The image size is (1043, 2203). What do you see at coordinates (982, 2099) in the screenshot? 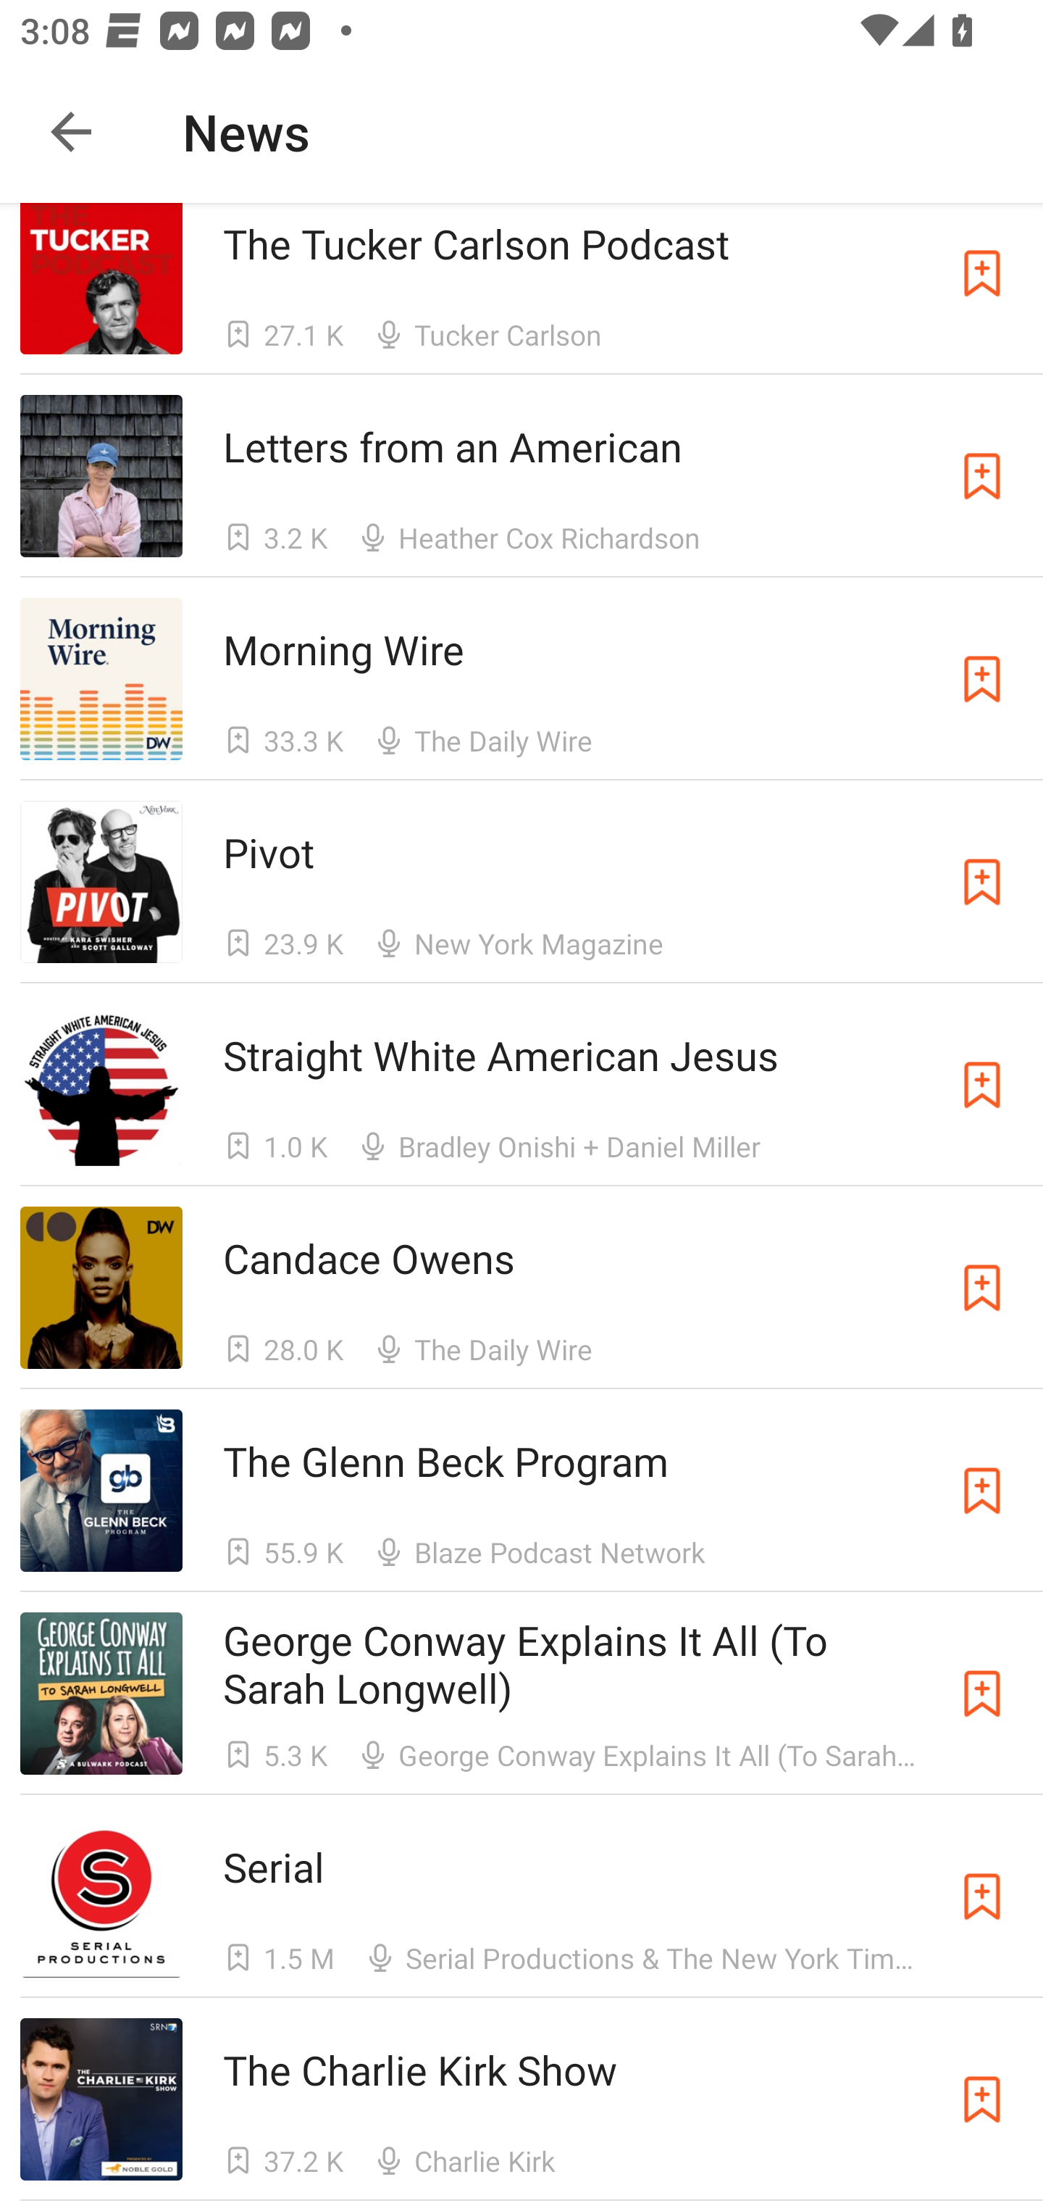
I see `Subscribe` at bounding box center [982, 2099].